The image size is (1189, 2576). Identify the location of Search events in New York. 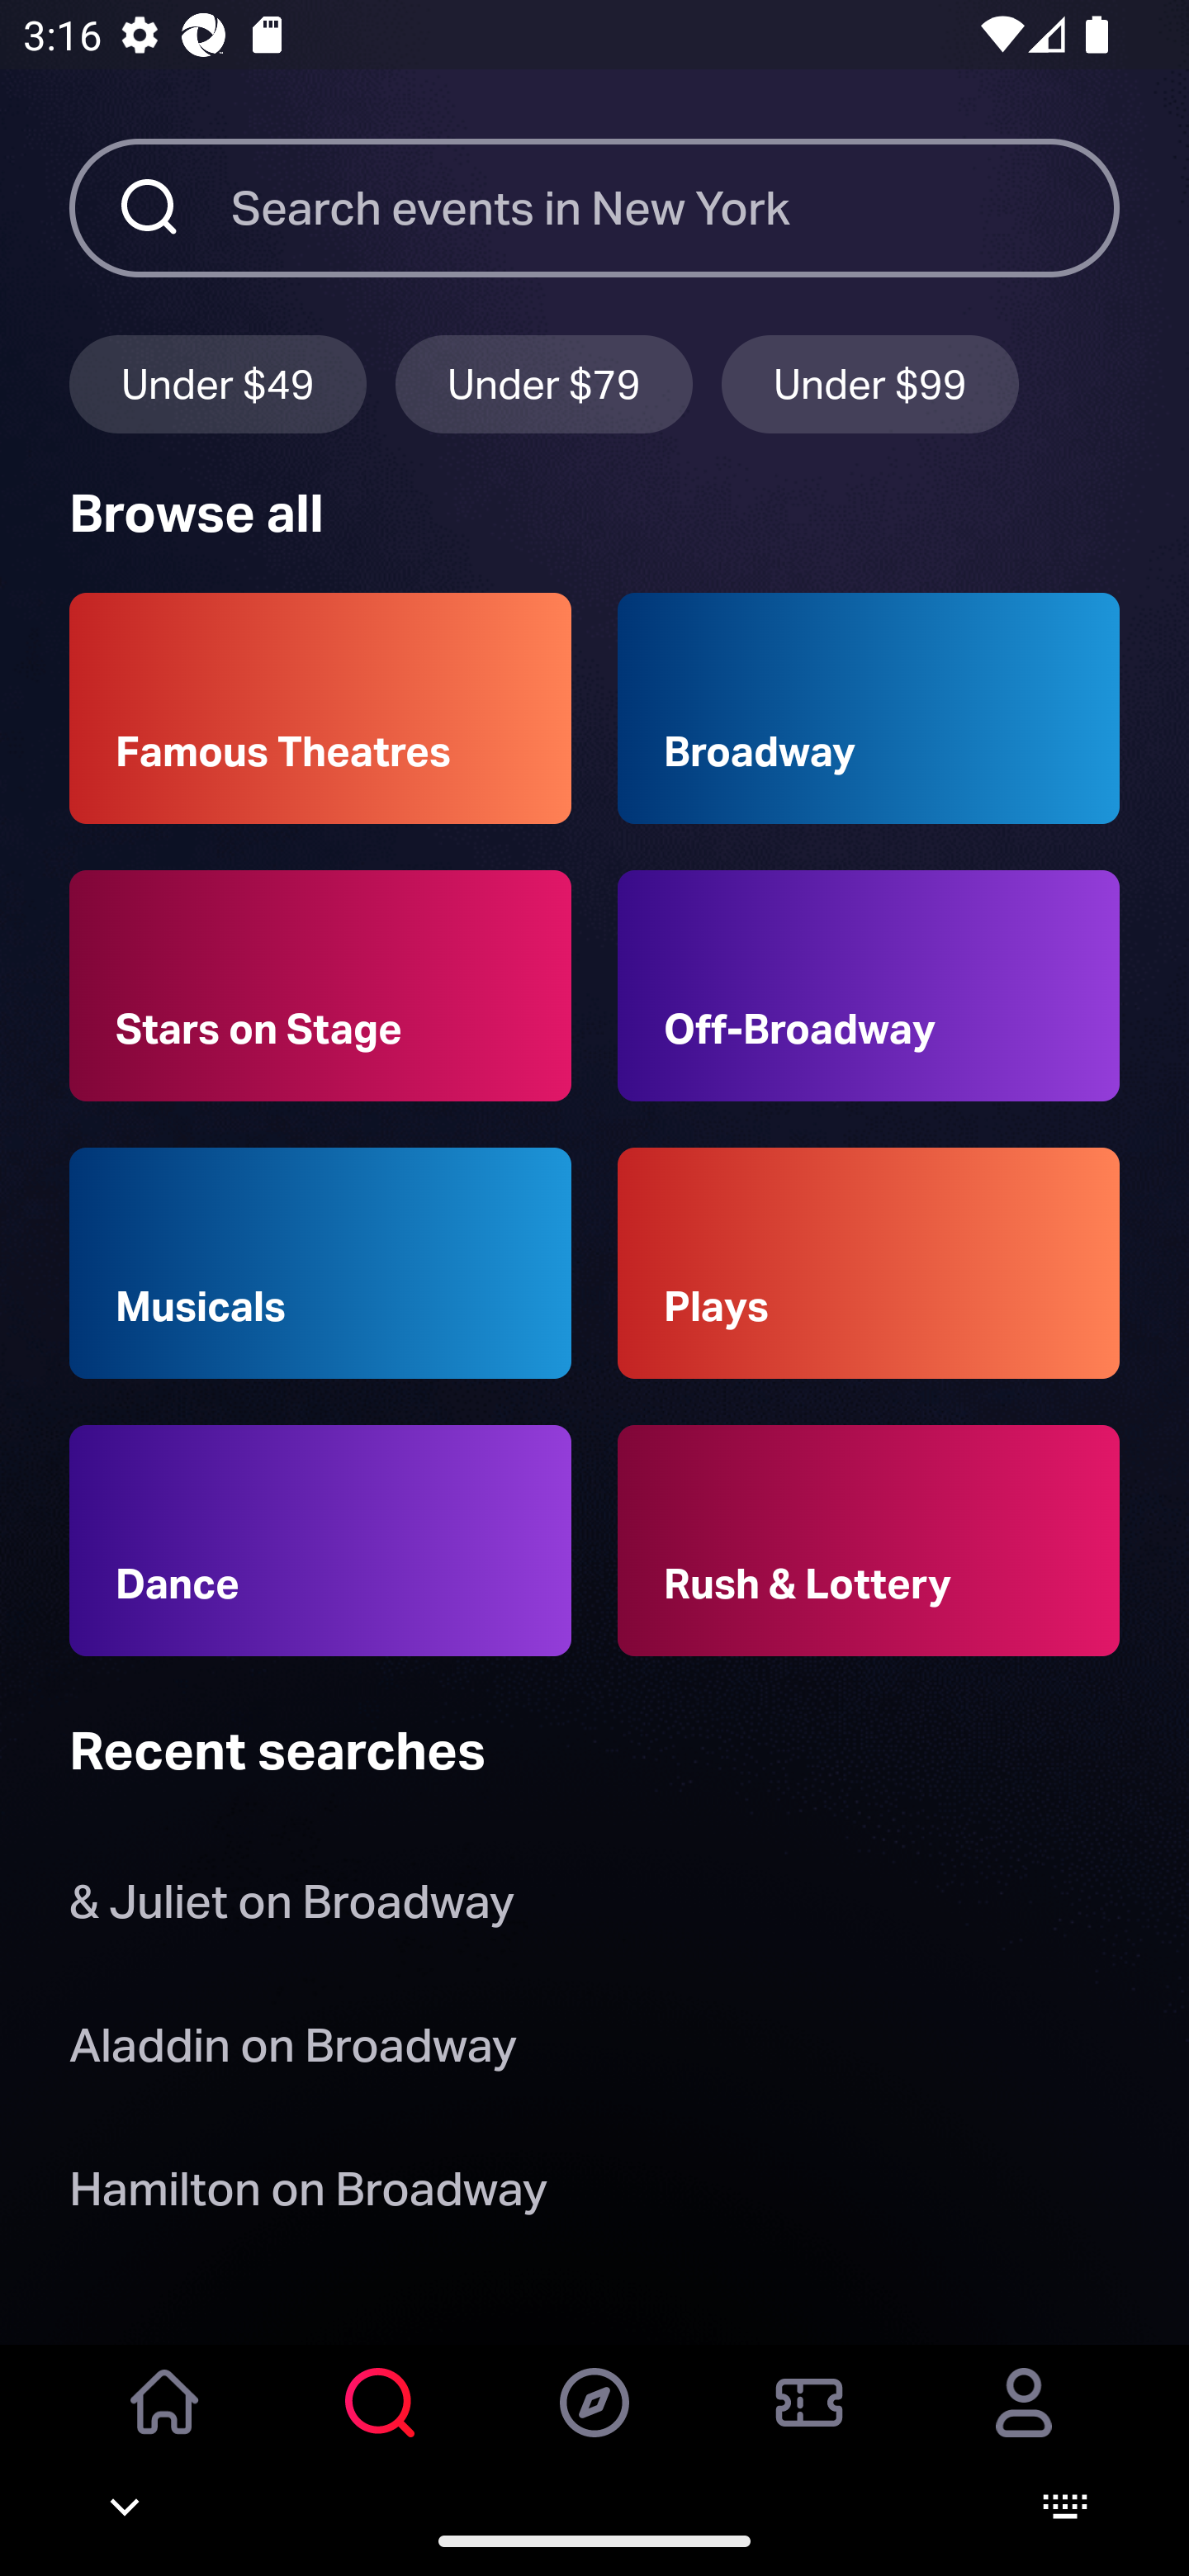
(675, 207).